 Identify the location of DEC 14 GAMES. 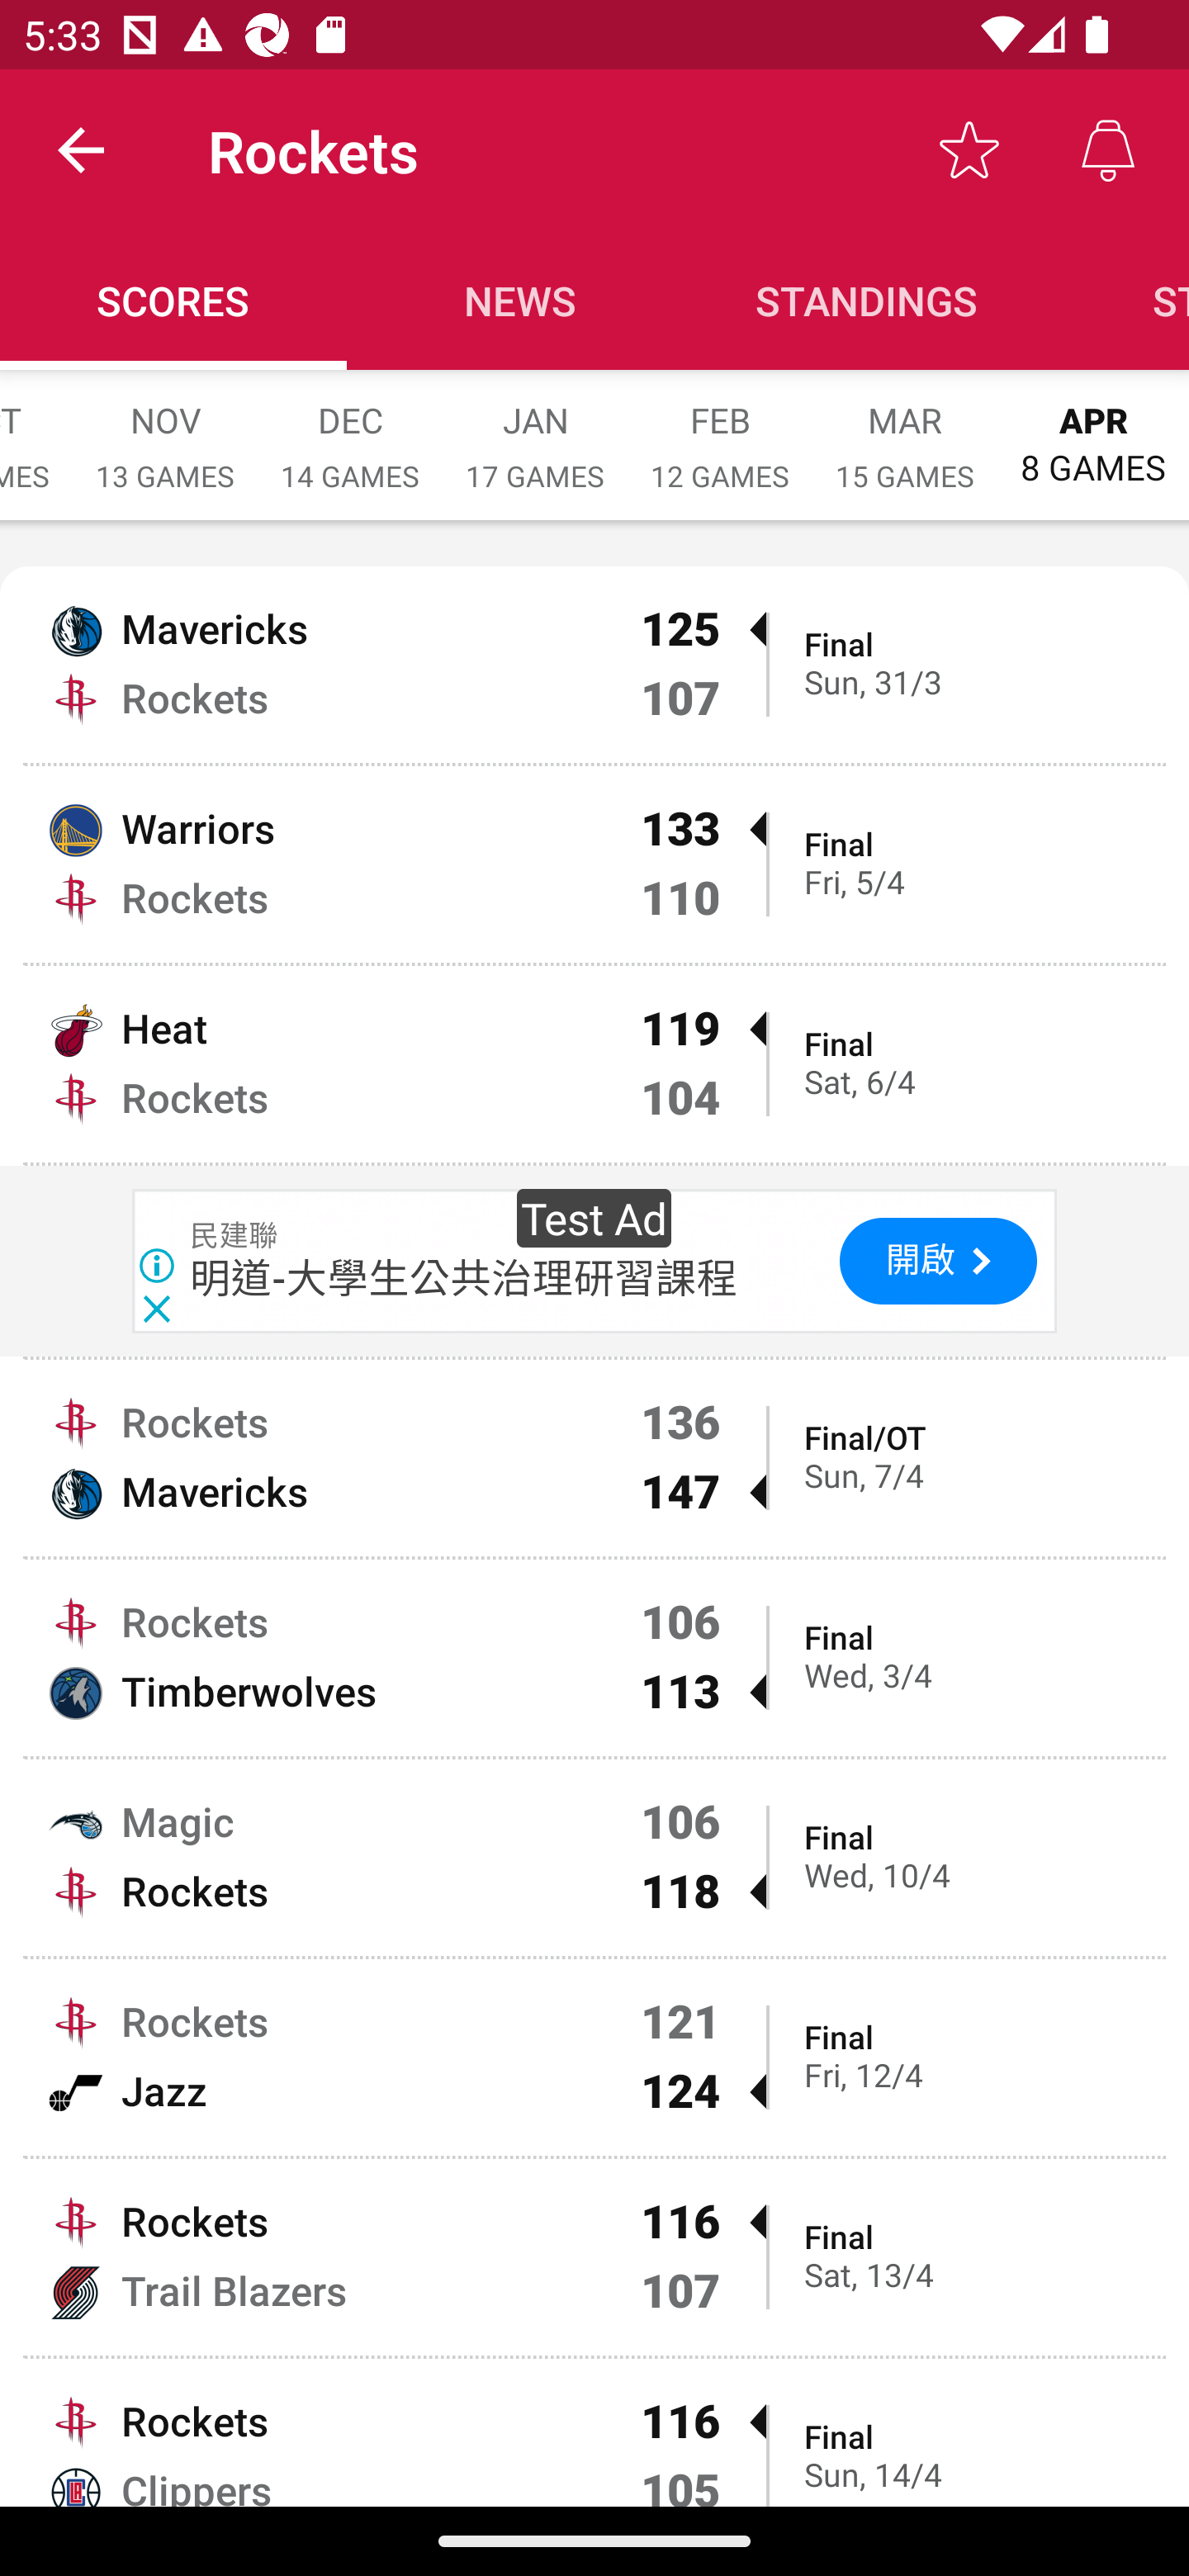
(350, 431).